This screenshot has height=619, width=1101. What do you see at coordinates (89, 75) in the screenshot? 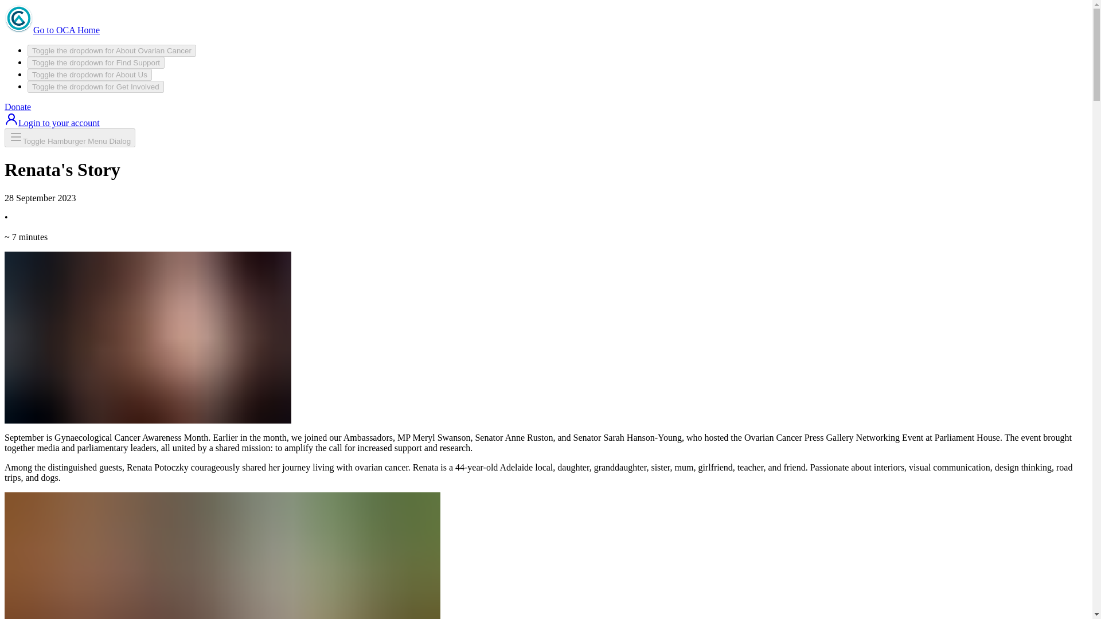
I see `Toggle the dropdown for About Us` at bounding box center [89, 75].